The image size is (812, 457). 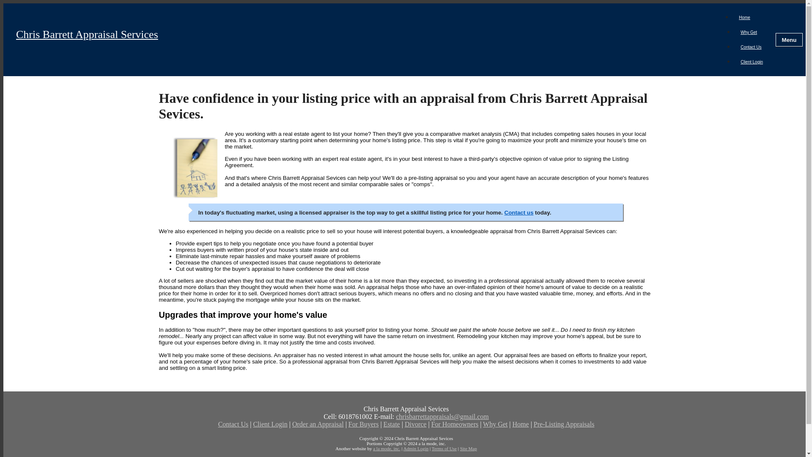 I want to click on Client Login, so click(x=751, y=62).